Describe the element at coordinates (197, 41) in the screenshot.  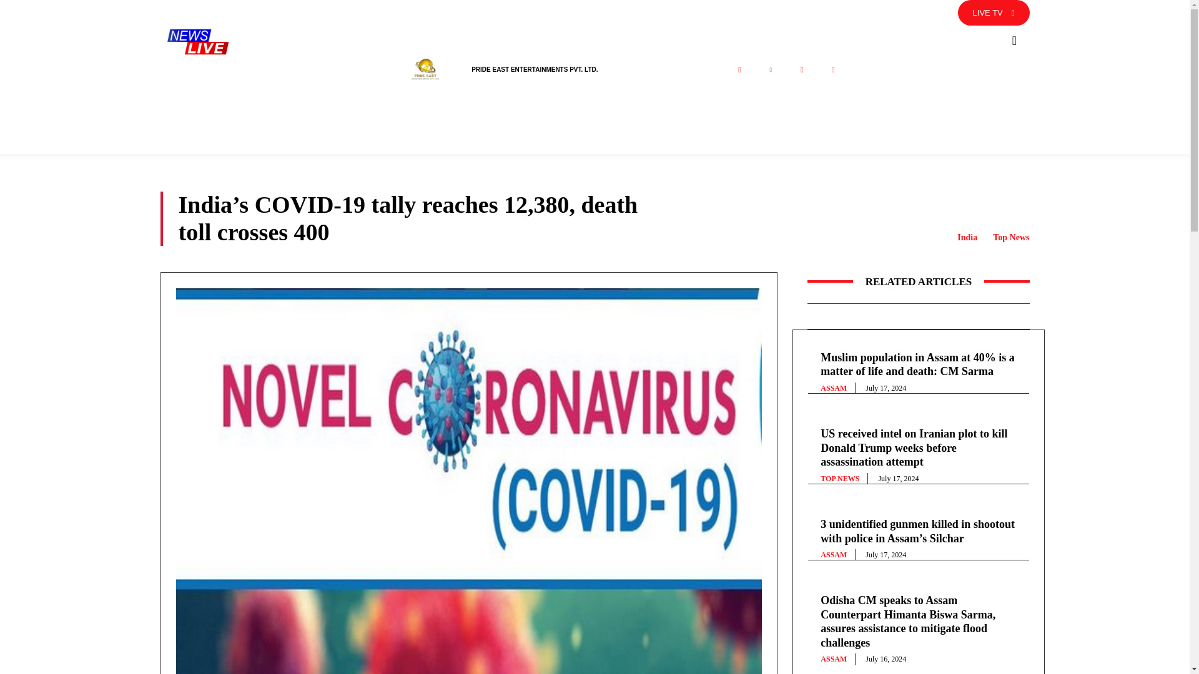
I see `news-live-logo` at that location.